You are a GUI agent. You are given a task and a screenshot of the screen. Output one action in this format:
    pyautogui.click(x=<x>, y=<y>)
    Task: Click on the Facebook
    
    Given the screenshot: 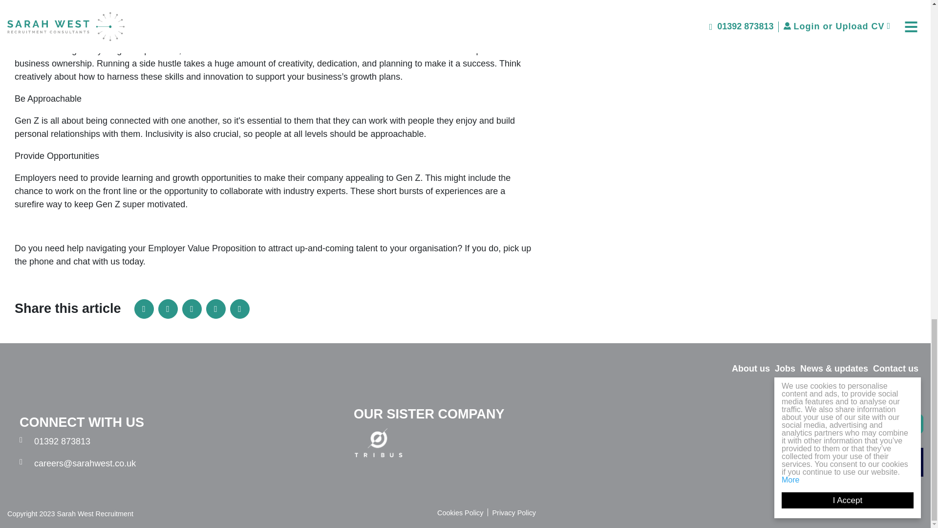 What is the action you would take?
    pyautogui.click(x=168, y=309)
    